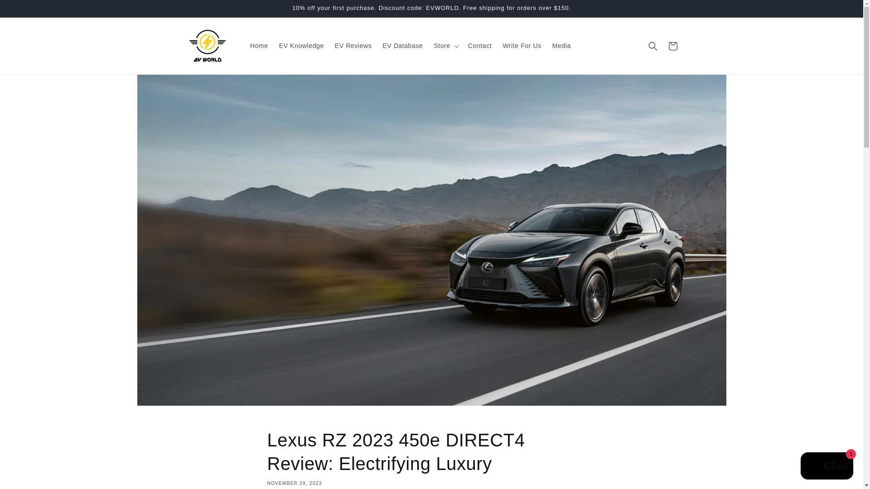  Describe the element at coordinates (353, 45) in the screenshot. I see `EV Reviews` at that location.